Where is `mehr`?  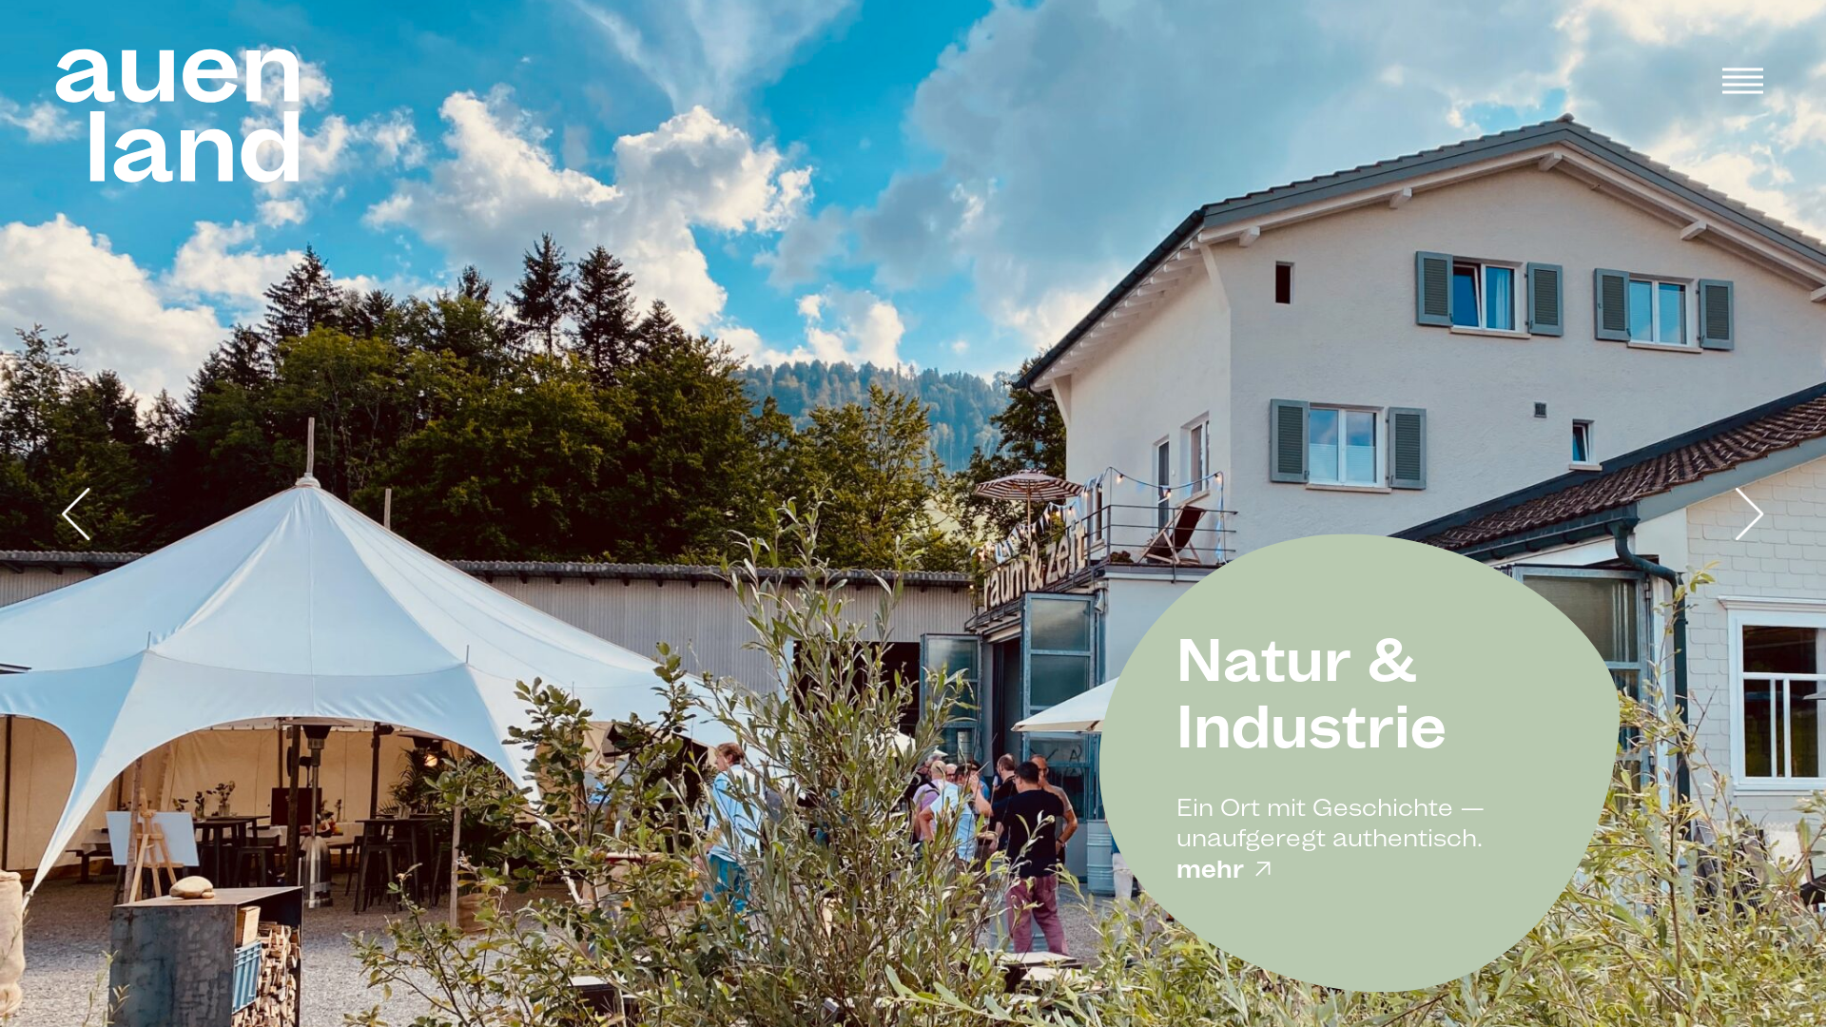 mehr is located at coordinates (1556, 868).